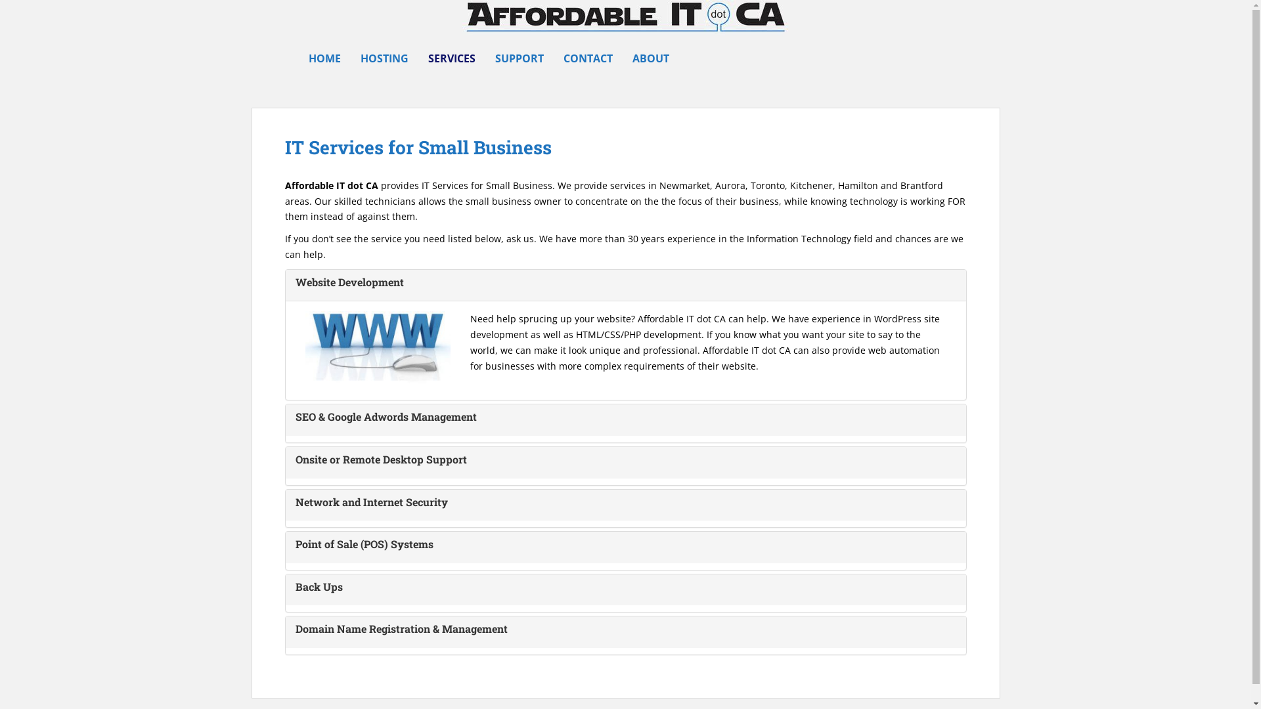  I want to click on CONTACT, so click(588, 58).